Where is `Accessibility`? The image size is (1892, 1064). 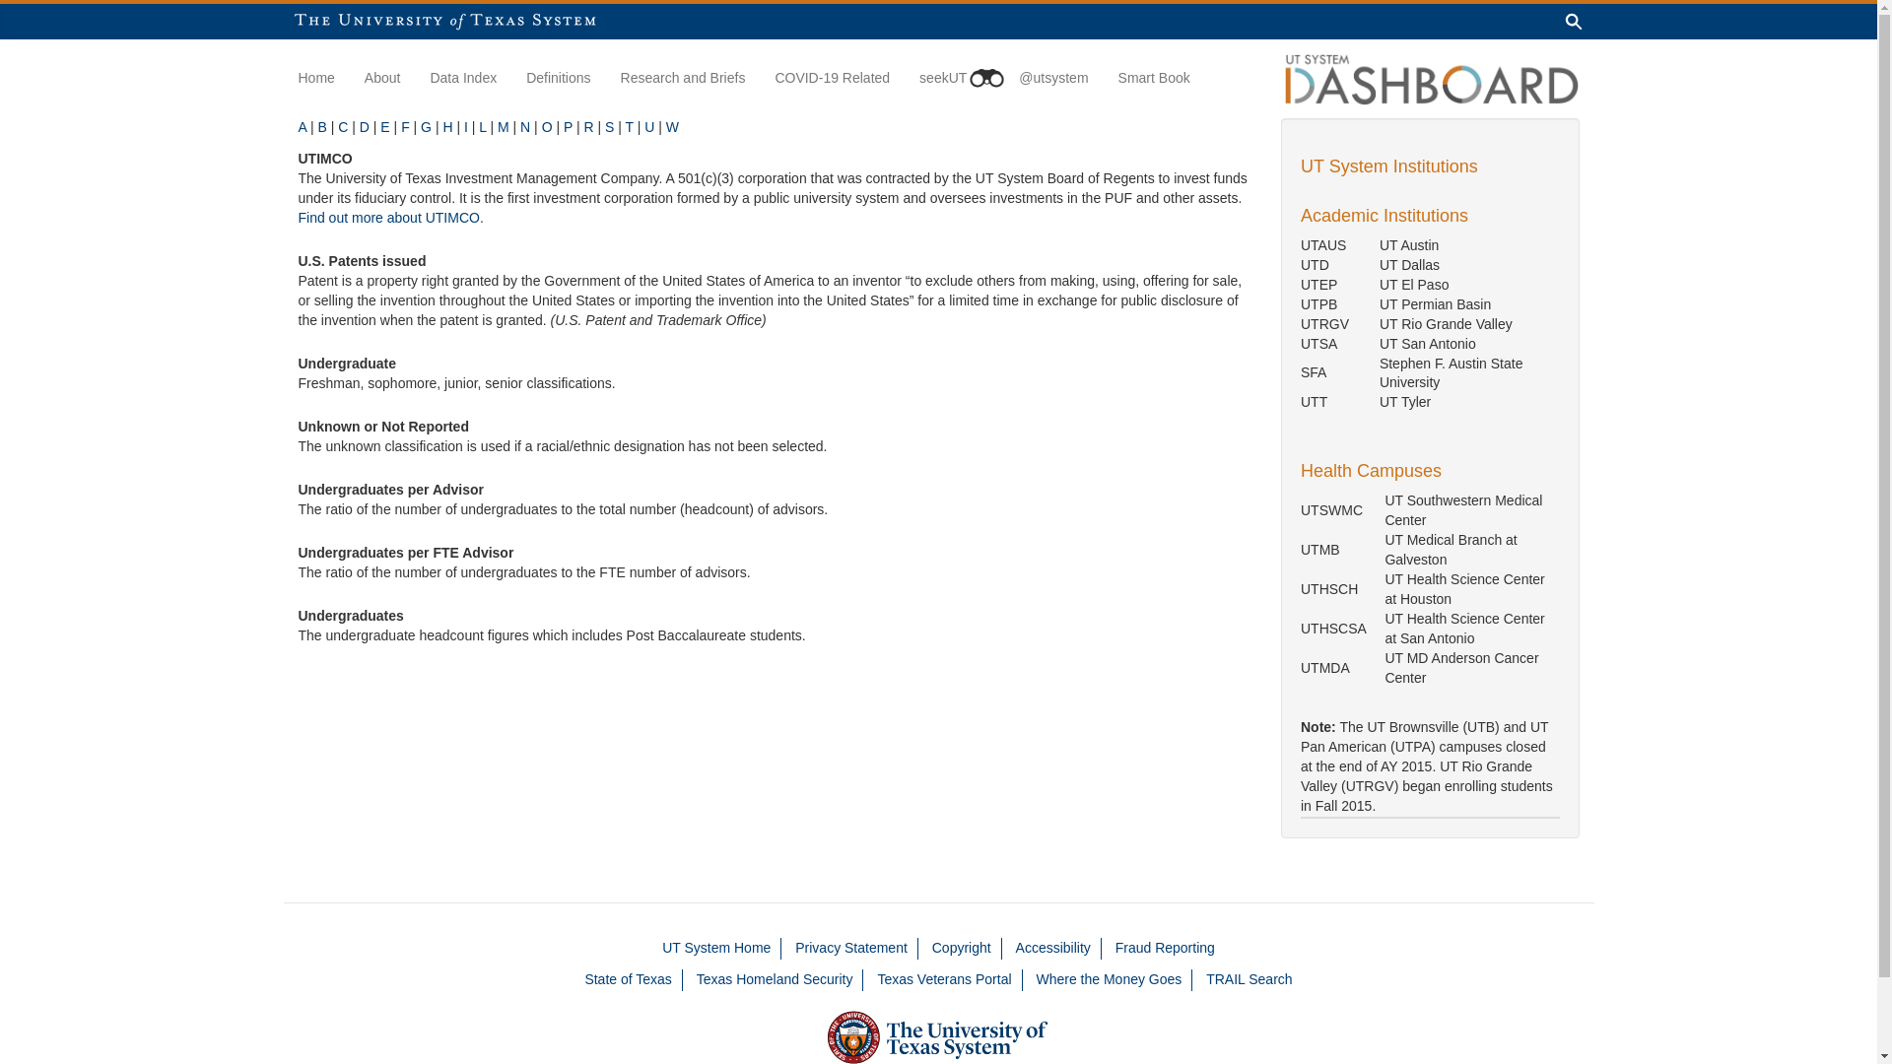
Accessibility is located at coordinates (1053, 948).